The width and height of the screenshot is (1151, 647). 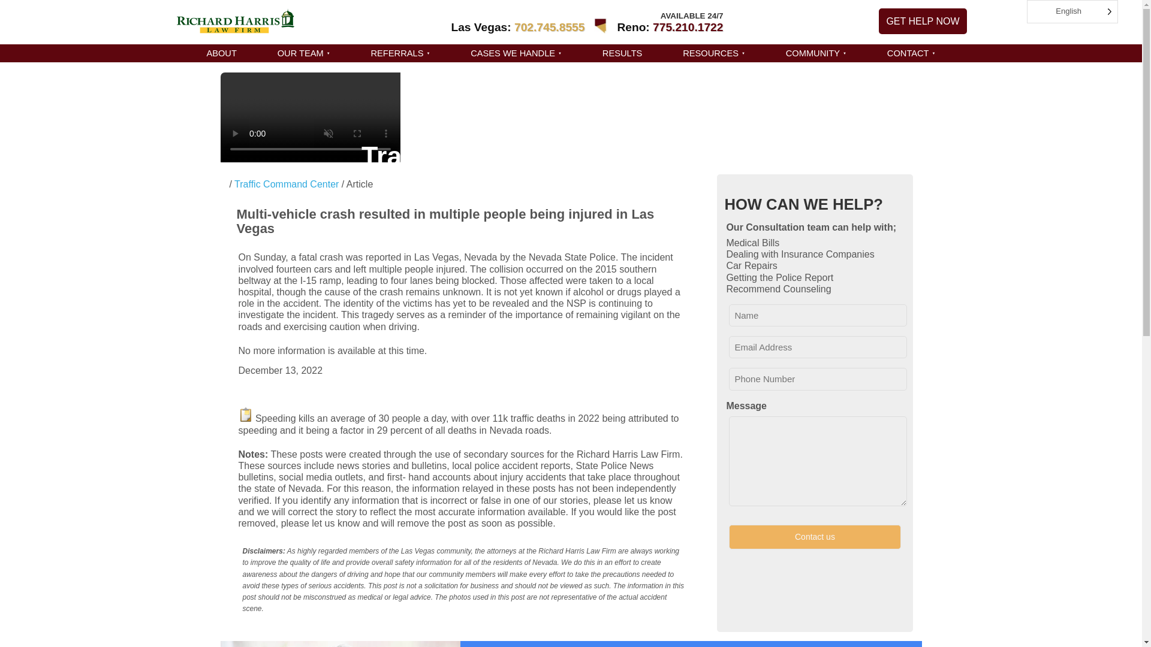 I want to click on RESULTS, so click(x=622, y=53).